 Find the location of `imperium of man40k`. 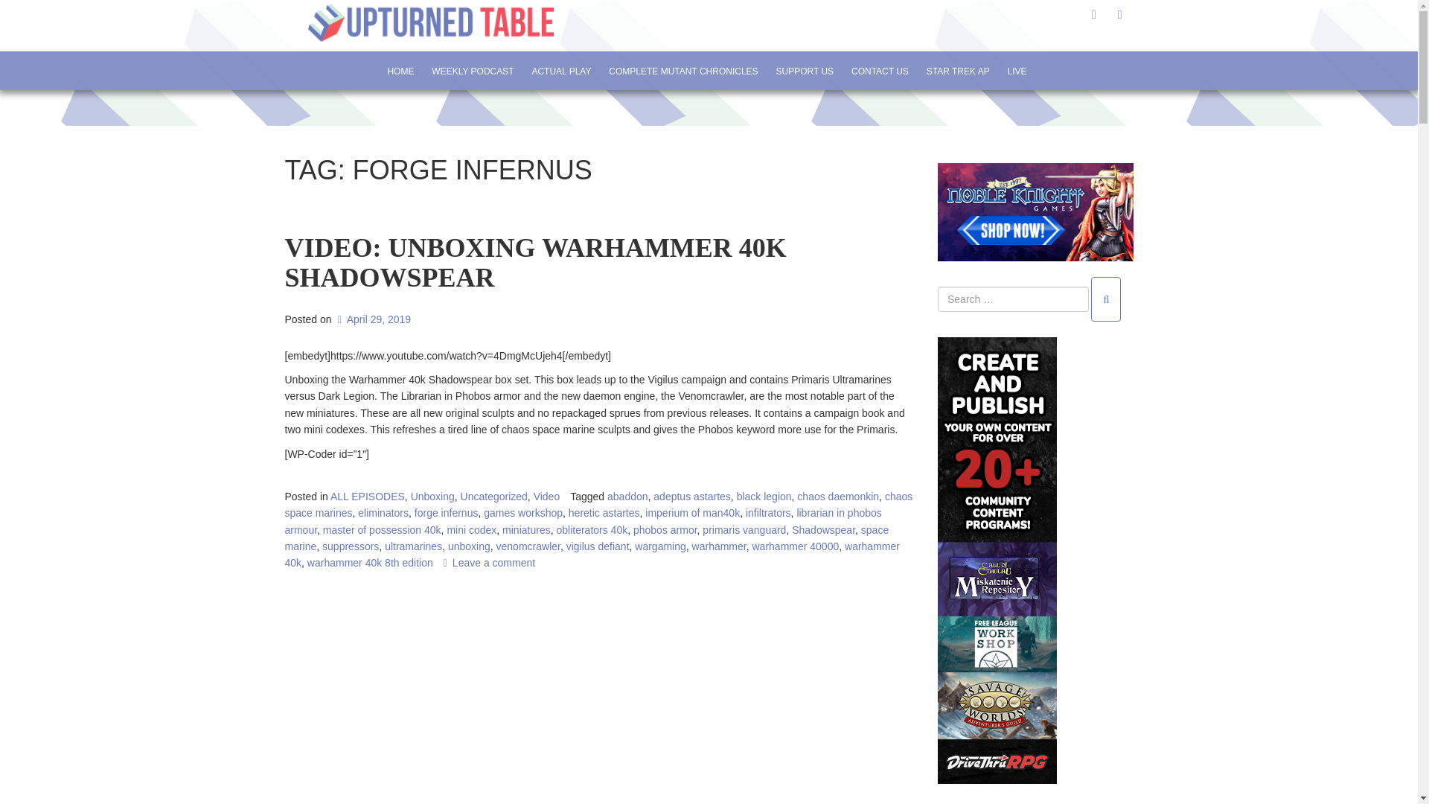

imperium of man40k is located at coordinates (692, 512).